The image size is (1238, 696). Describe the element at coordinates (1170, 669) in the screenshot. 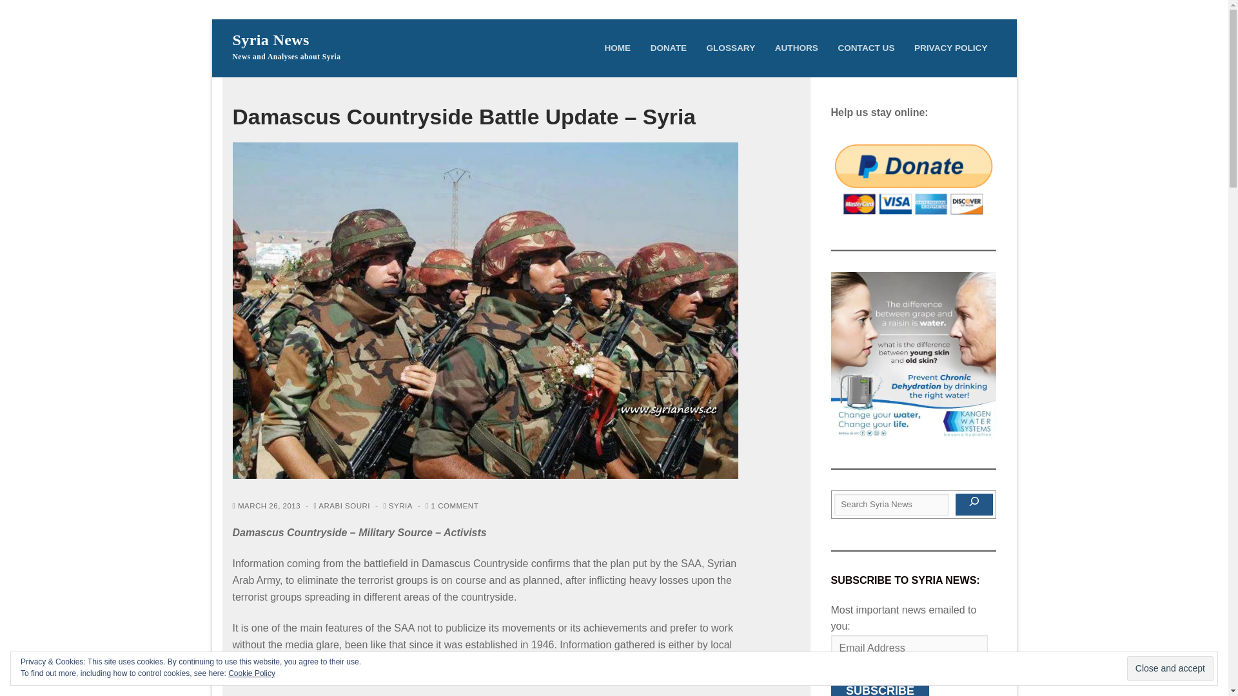

I see `Close and accept` at that location.